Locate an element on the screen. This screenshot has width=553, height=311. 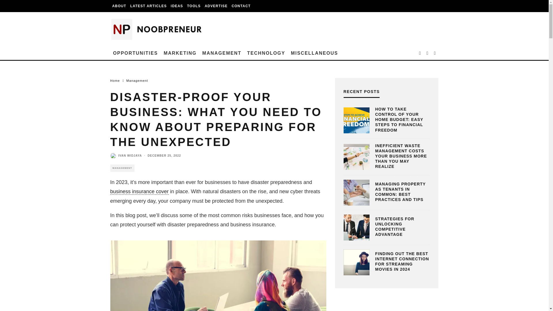
MANAGEMENT is located at coordinates (222, 53).